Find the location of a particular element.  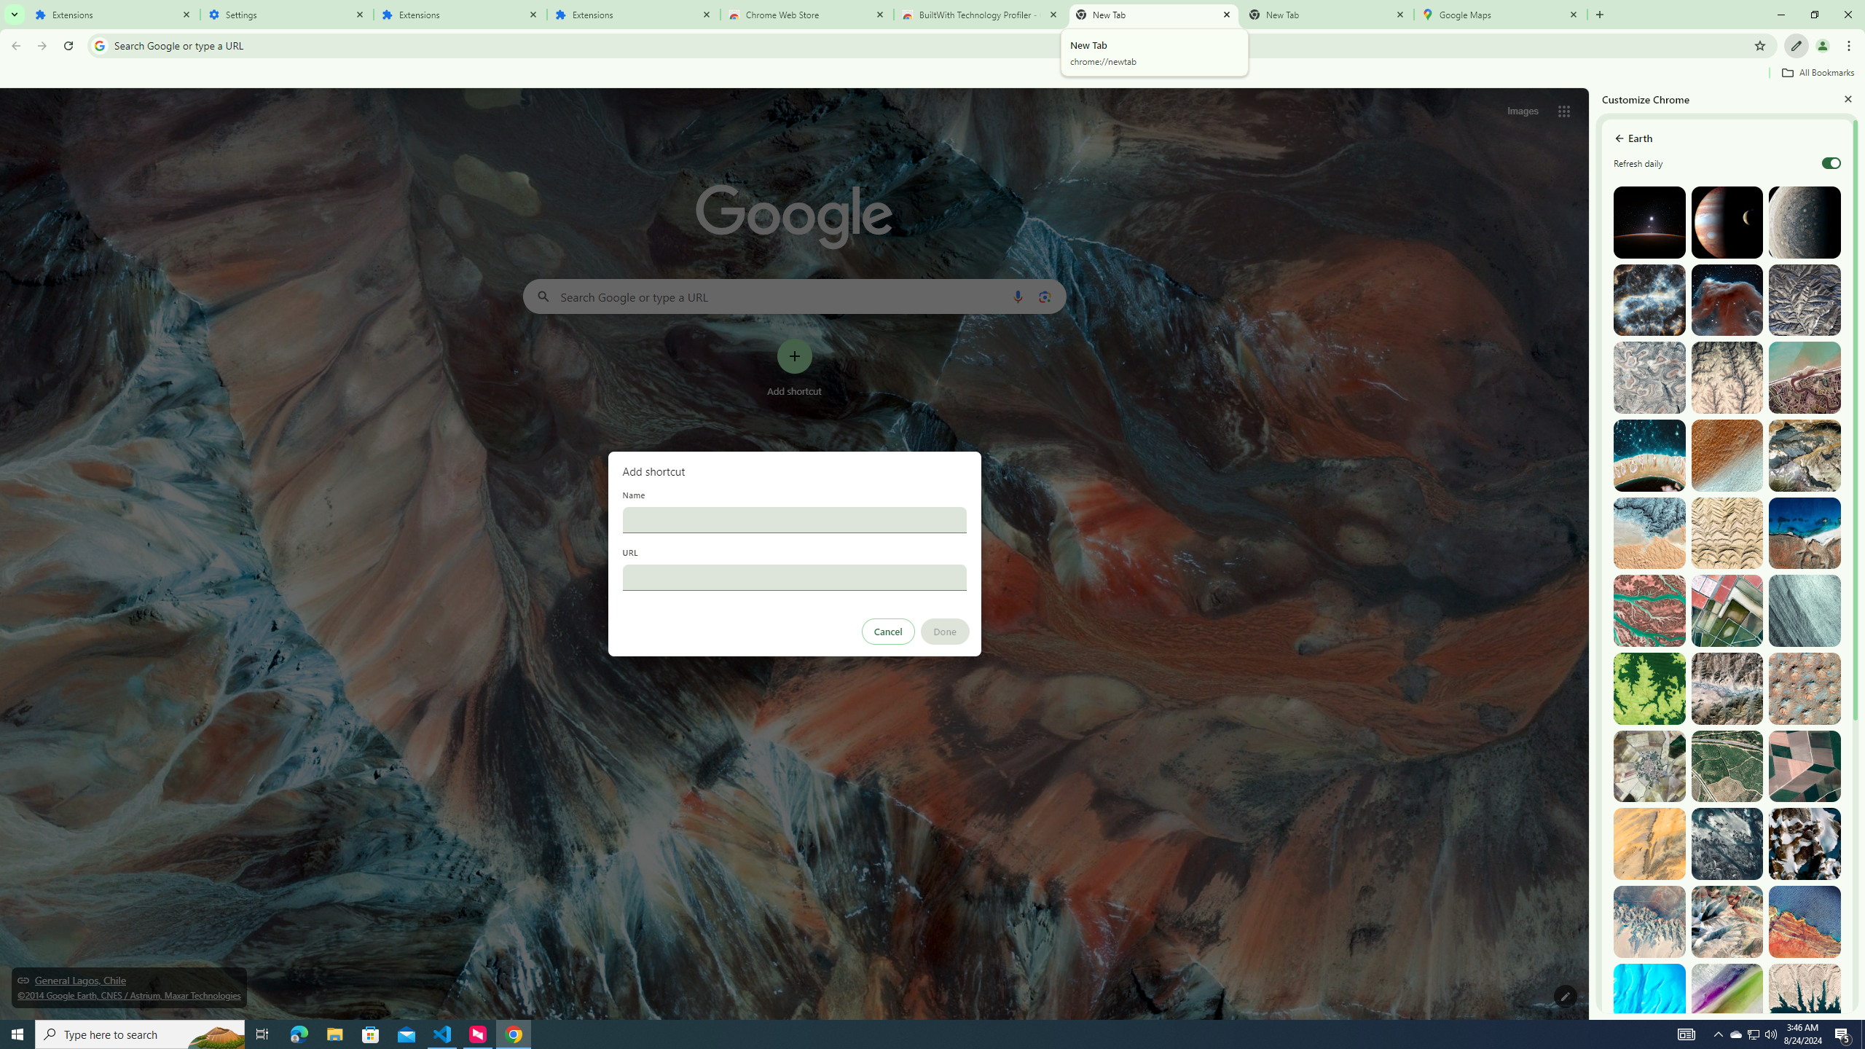

Libya is located at coordinates (1804, 921).